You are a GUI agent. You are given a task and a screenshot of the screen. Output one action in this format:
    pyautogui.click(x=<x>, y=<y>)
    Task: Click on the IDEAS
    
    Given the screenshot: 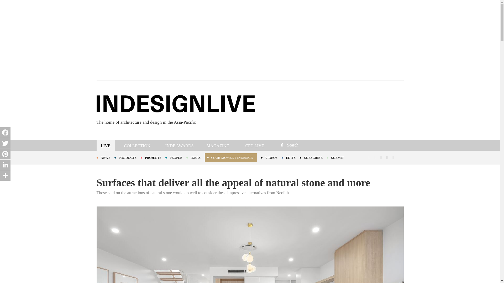 What is the action you would take?
    pyautogui.click(x=195, y=157)
    